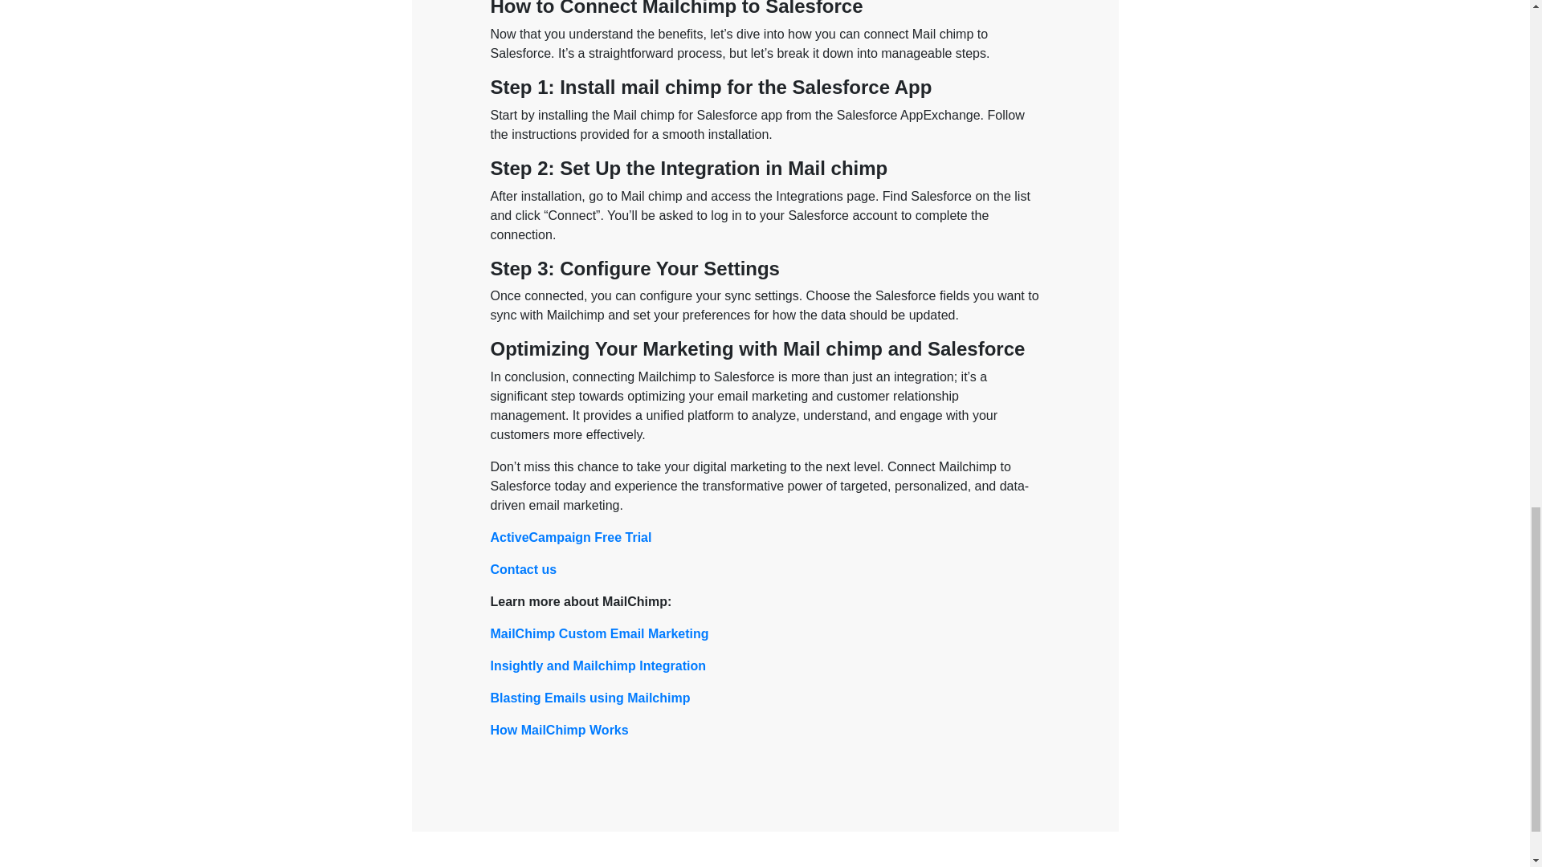 This screenshot has width=1542, height=867. Describe the element at coordinates (570, 537) in the screenshot. I see `ActiveCampaign Free Trial` at that location.